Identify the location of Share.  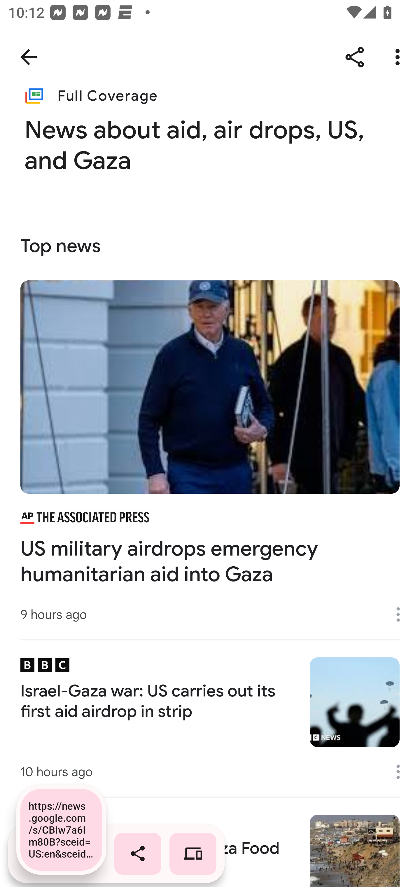
(355, 57).